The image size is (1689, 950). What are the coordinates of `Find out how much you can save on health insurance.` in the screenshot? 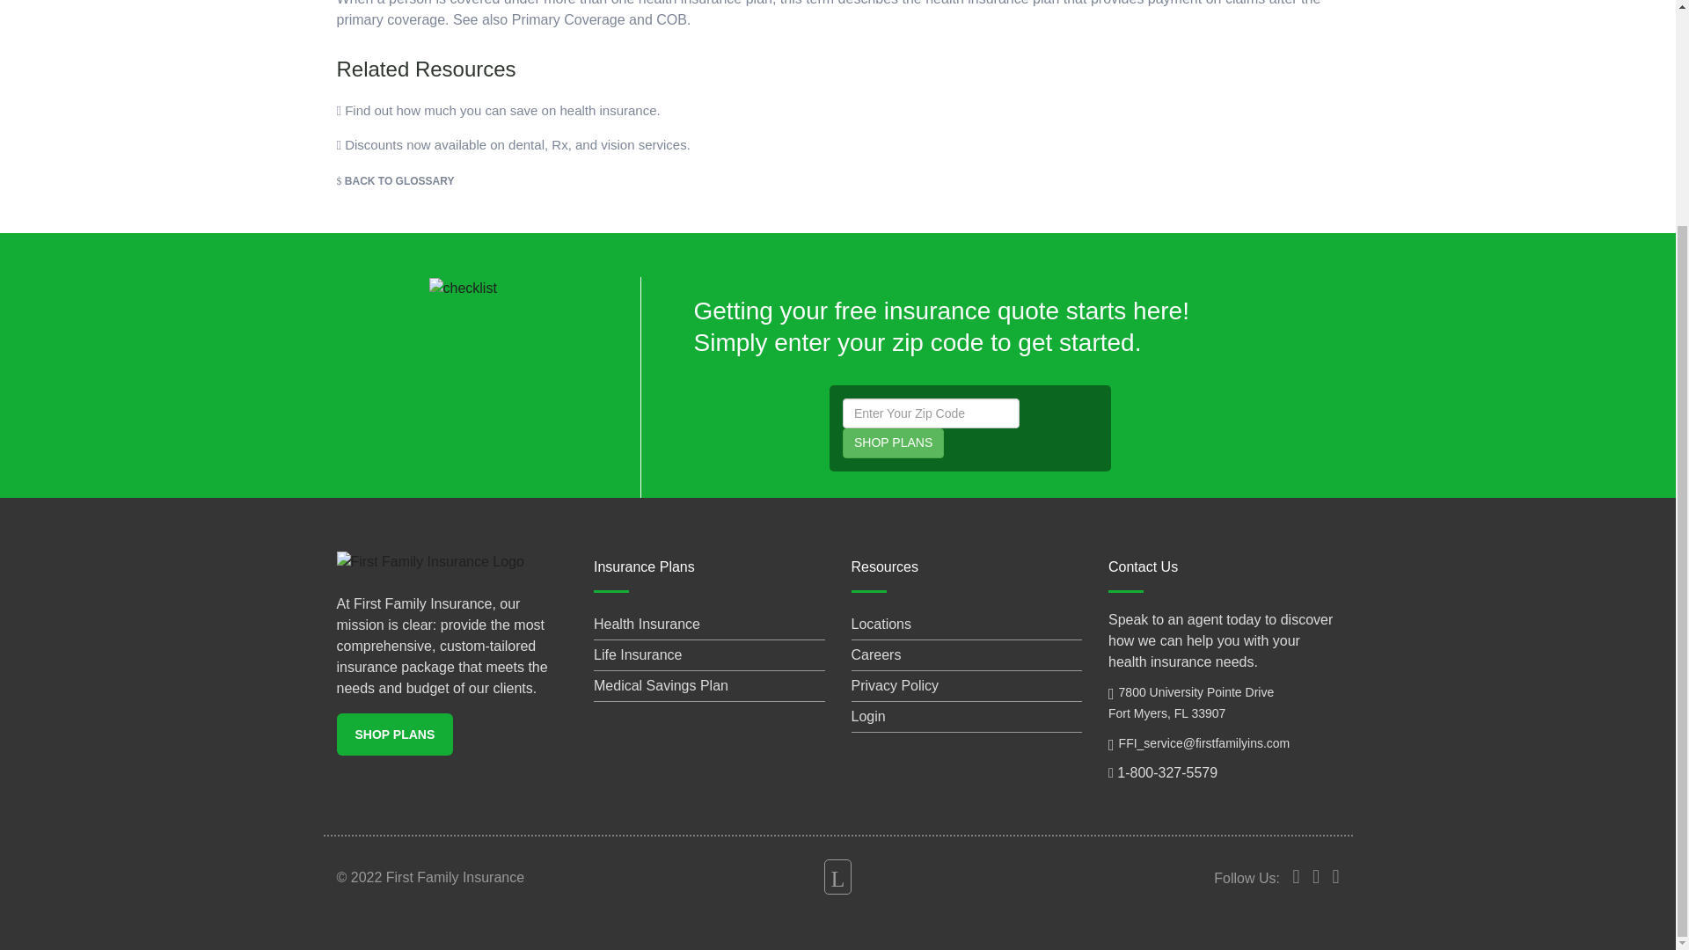 It's located at (498, 109).